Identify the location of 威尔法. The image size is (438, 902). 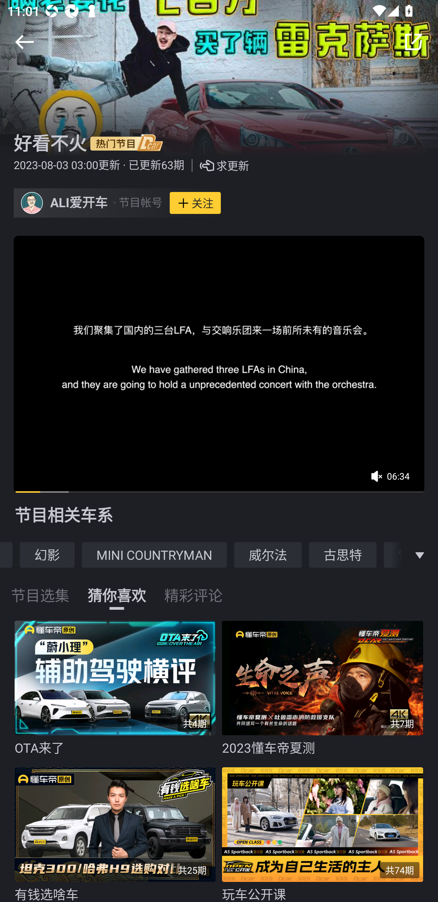
(268, 555).